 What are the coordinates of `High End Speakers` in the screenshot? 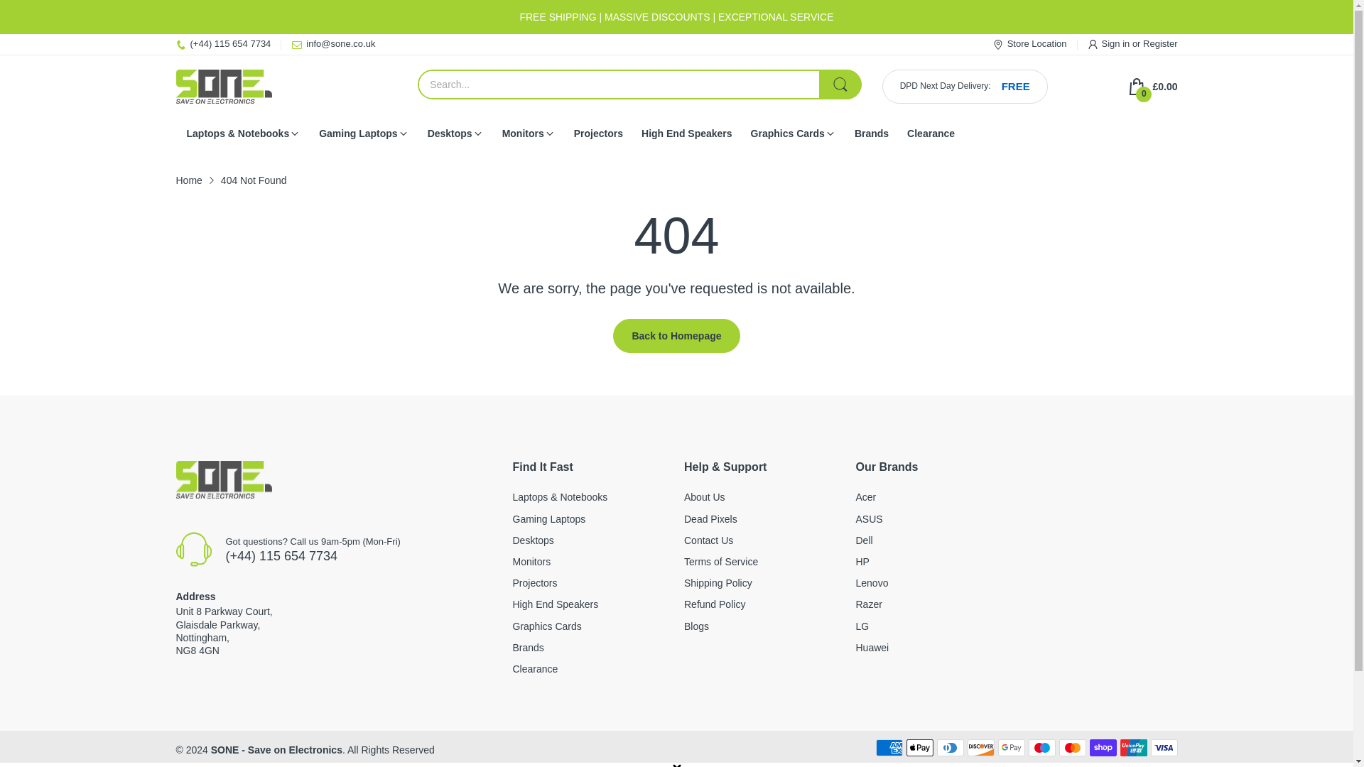 It's located at (686, 134).